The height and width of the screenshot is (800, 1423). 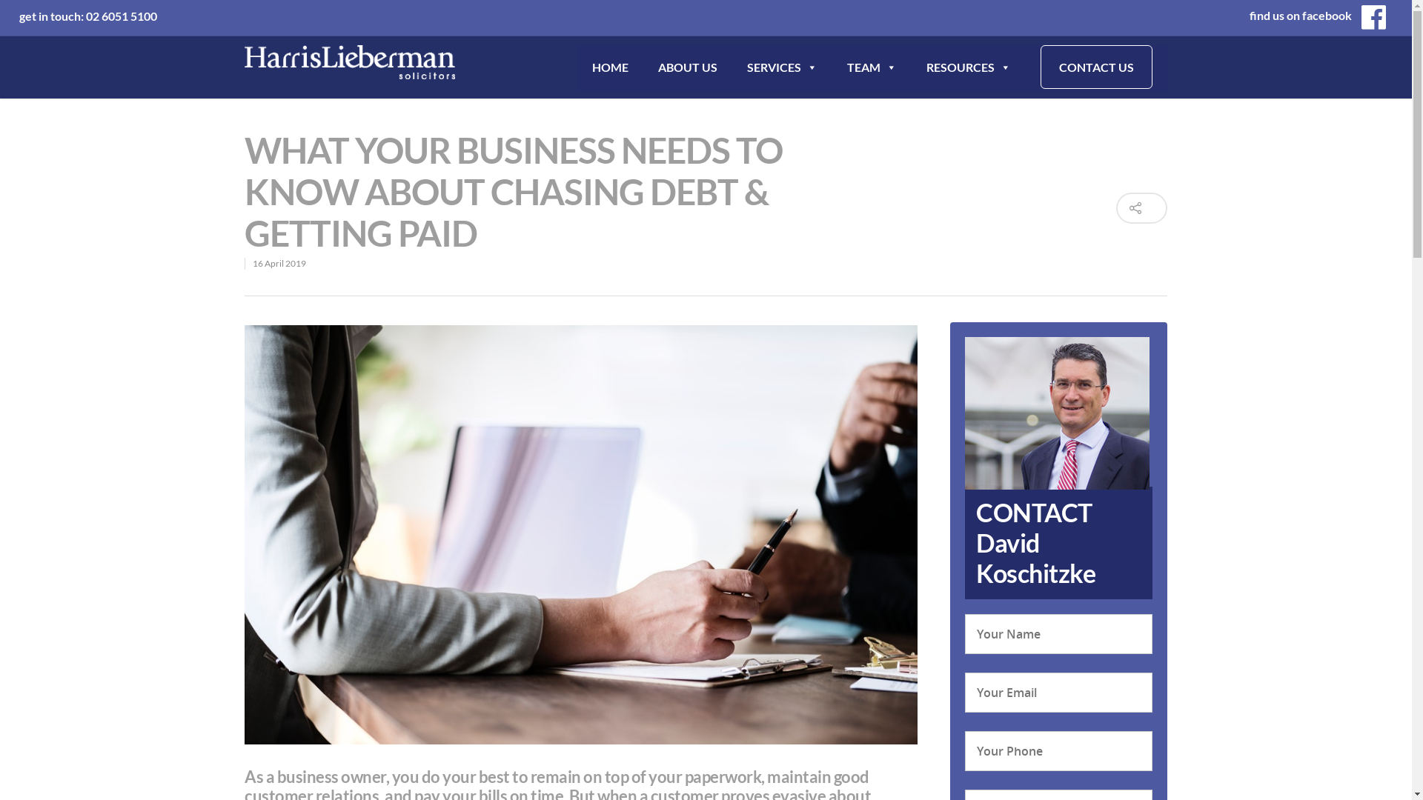 What do you see at coordinates (782, 68) in the screenshot?
I see `SERVICES` at bounding box center [782, 68].